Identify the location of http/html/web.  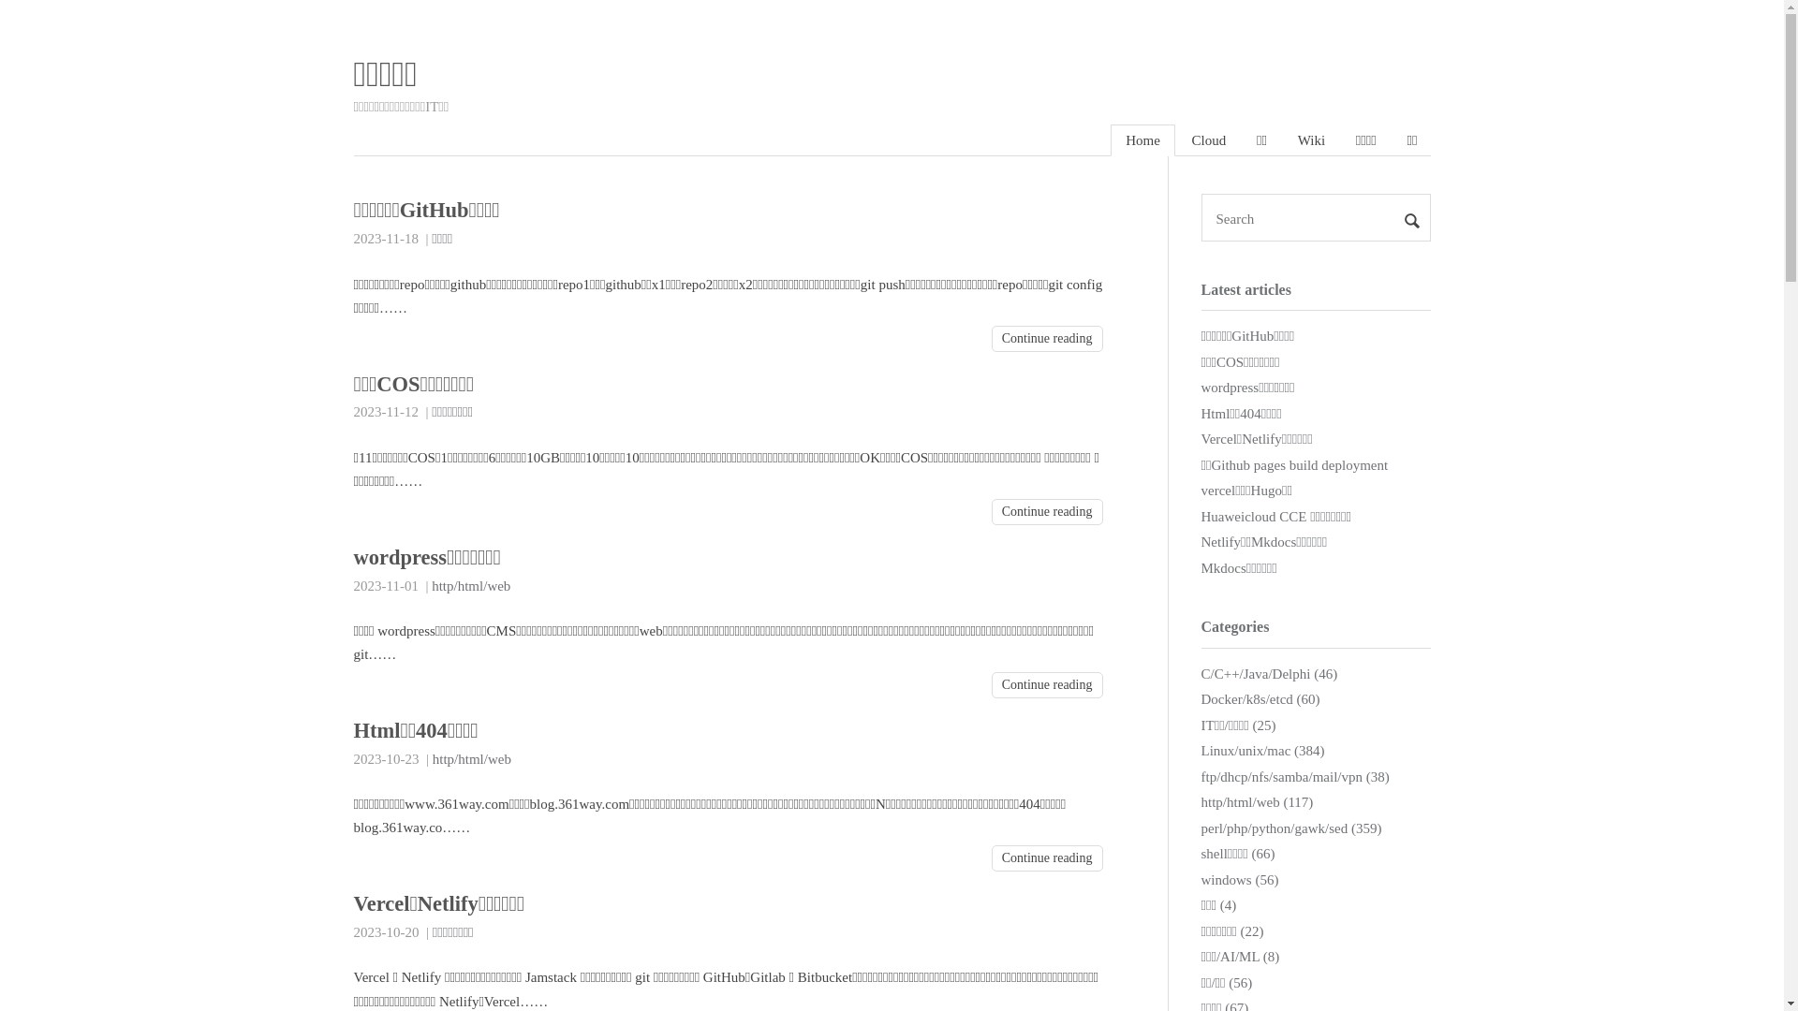
(471, 586).